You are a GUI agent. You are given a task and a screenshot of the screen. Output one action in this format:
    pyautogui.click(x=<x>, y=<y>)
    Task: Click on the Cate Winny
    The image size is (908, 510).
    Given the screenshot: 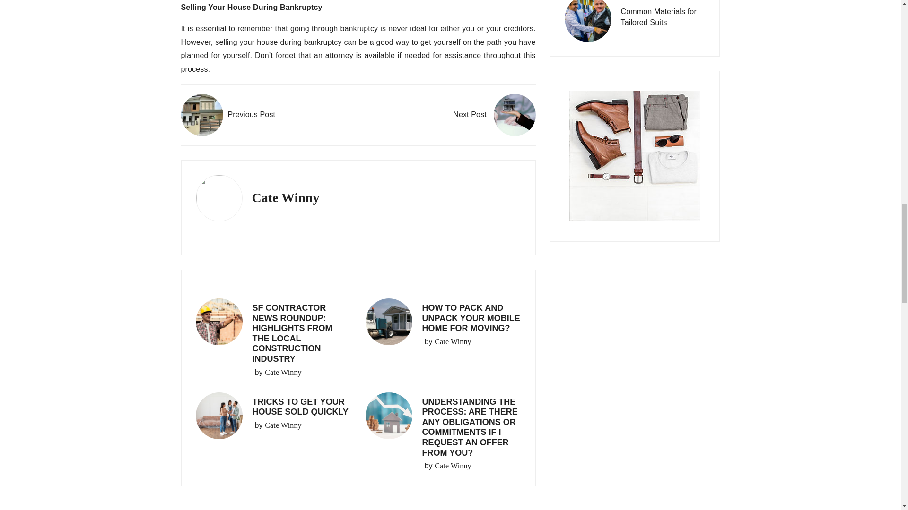 What is the action you would take?
    pyautogui.click(x=283, y=372)
    